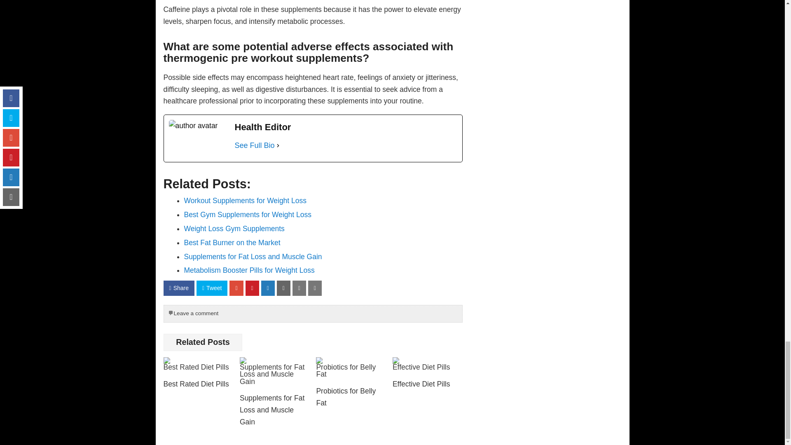  I want to click on Send email this article, so click(283, 288).